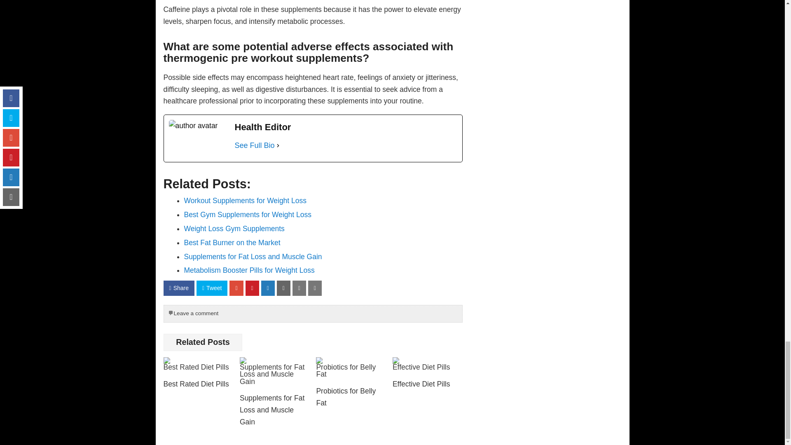  I want to click on Send email this article, so click(283, 288).